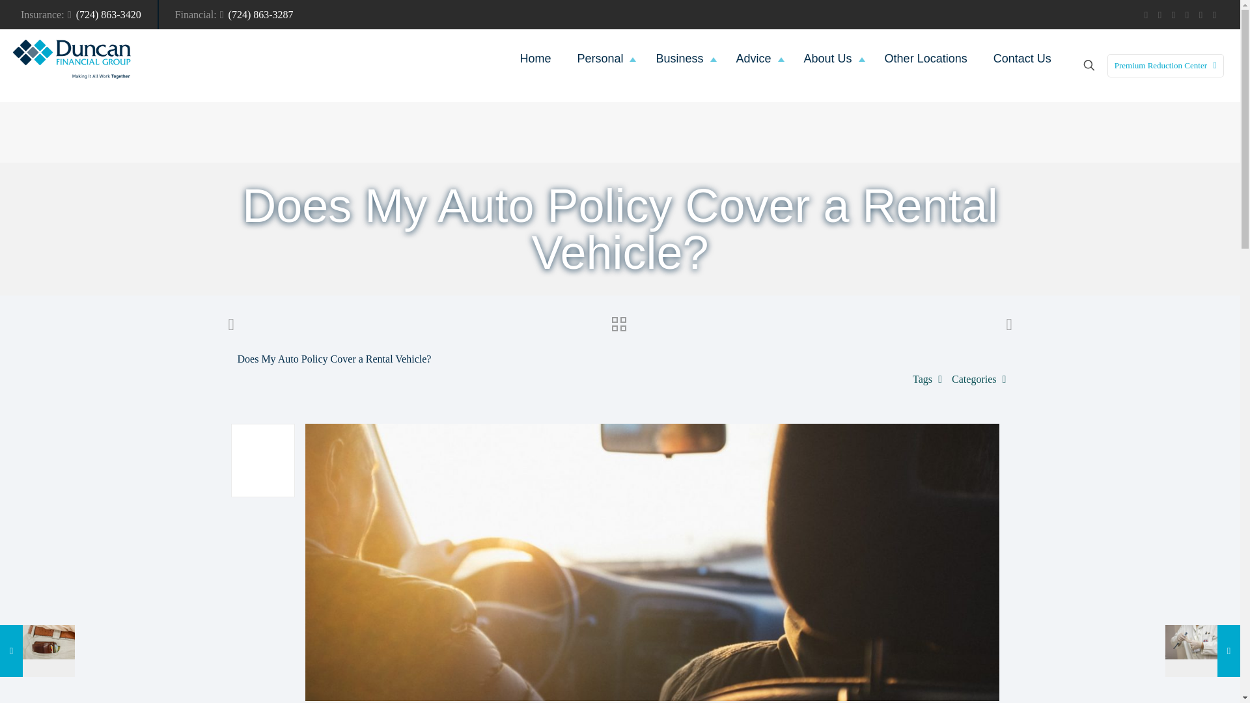 This screenshot has width=1250, height=703. I want to click on VKontakte, so click(1201, 15).